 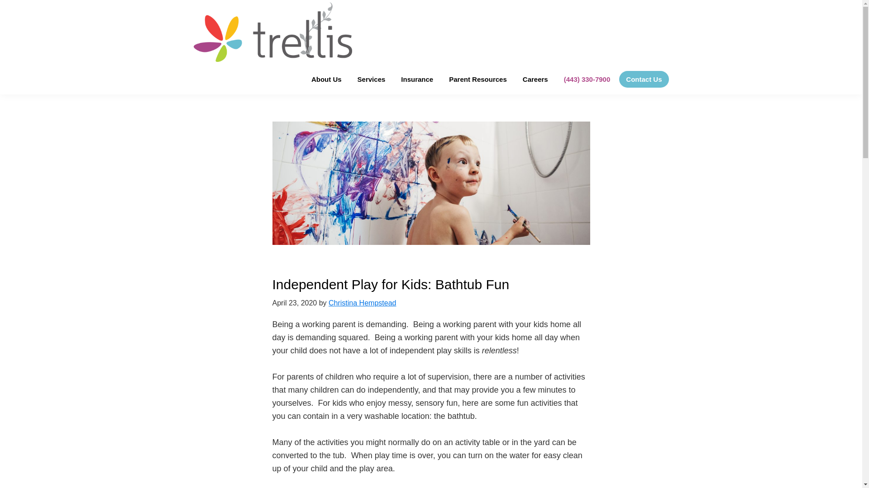 I want to click on Christina Hempstead, so click(x=362, y=303).